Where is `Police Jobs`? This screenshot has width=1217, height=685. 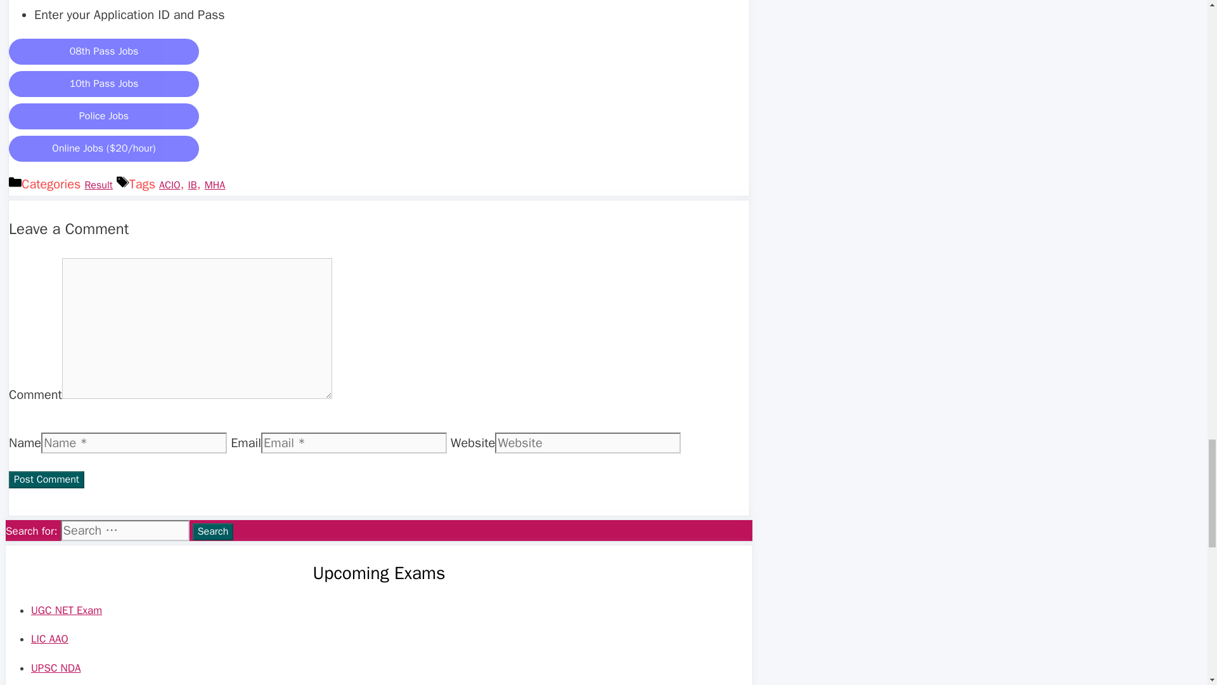
Police Jobs is located at coordinates (104, 115).